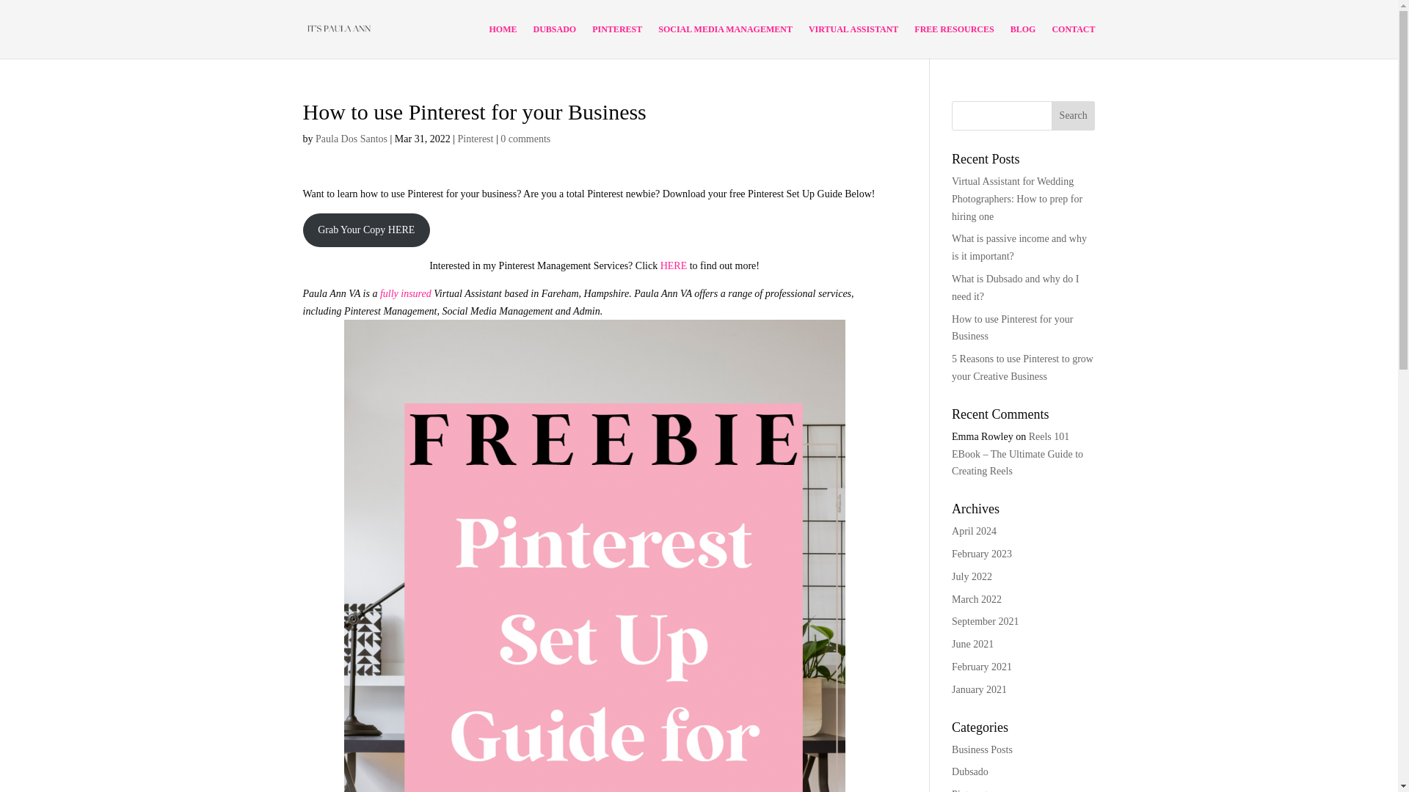  I want to click on Pinterest, so click(475, 139).